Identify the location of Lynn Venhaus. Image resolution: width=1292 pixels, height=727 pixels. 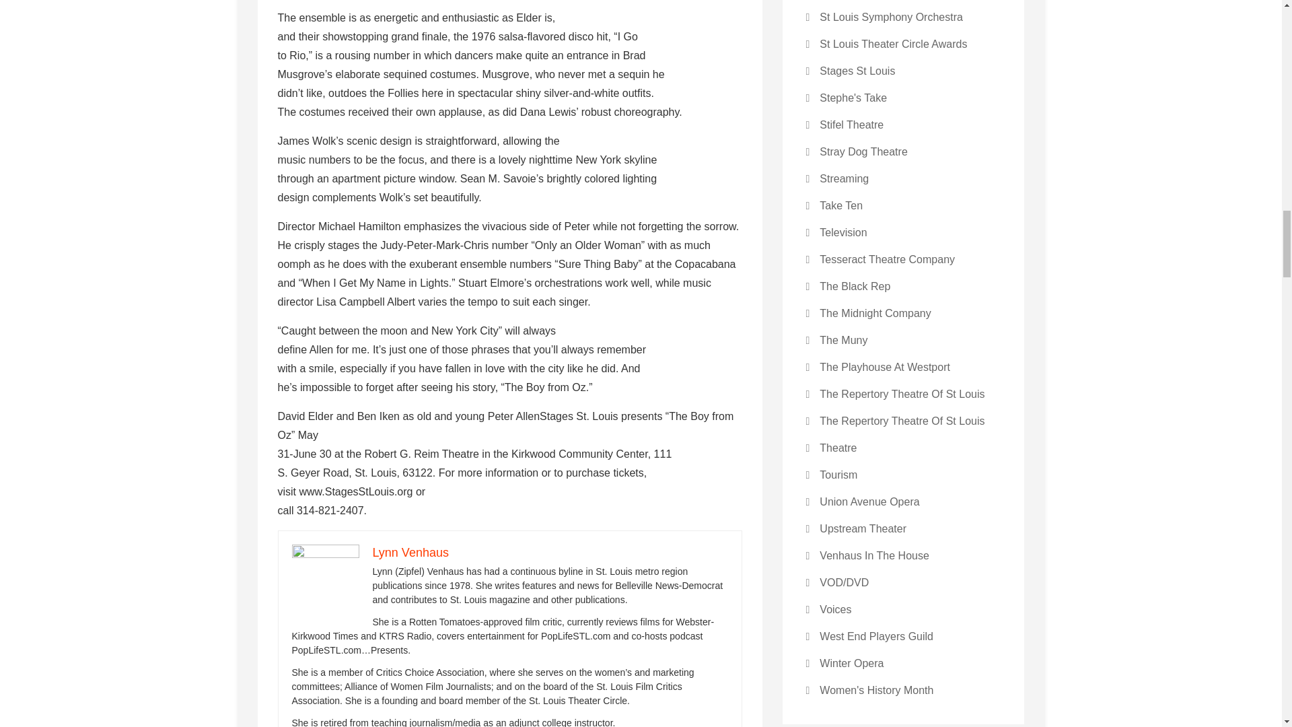
(410, 552).